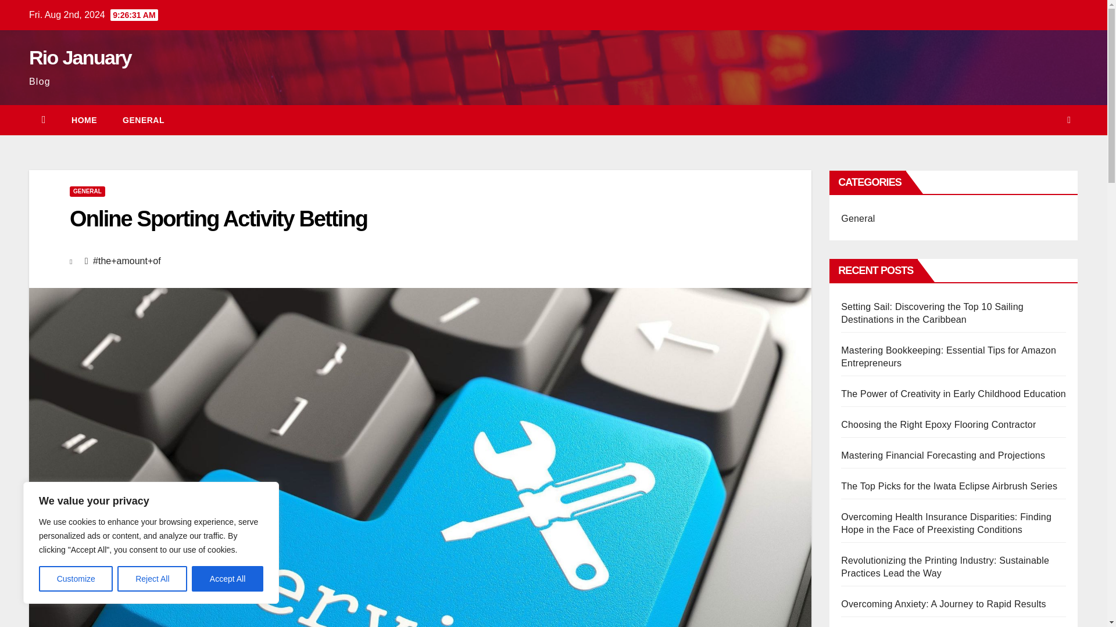 Image resolution: width=1116 pixels, height=627 pixels. What do you see at coordinates (218, 219) in the screenshot?
I see `Online Sporting Activity Betting` at bounding box center [218, 219].